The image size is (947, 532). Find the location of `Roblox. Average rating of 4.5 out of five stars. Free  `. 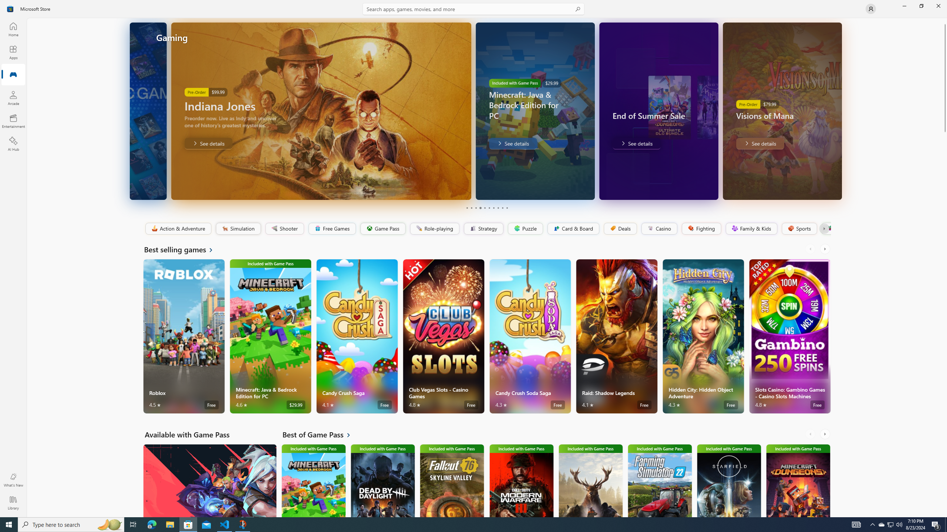

Roblox. Average rating of 4.5 out of five stars. Free   is located at coordinates (184, 336).